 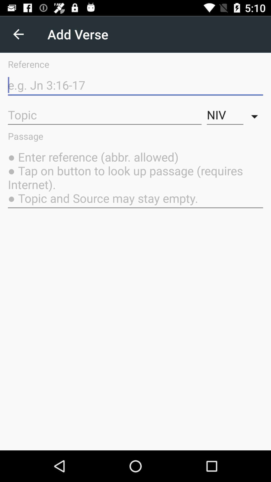 What do you see at coordinates (105, 115) in the screenshot?
I see `select the item to the left of niv icon` at bounding box center [105, 115].